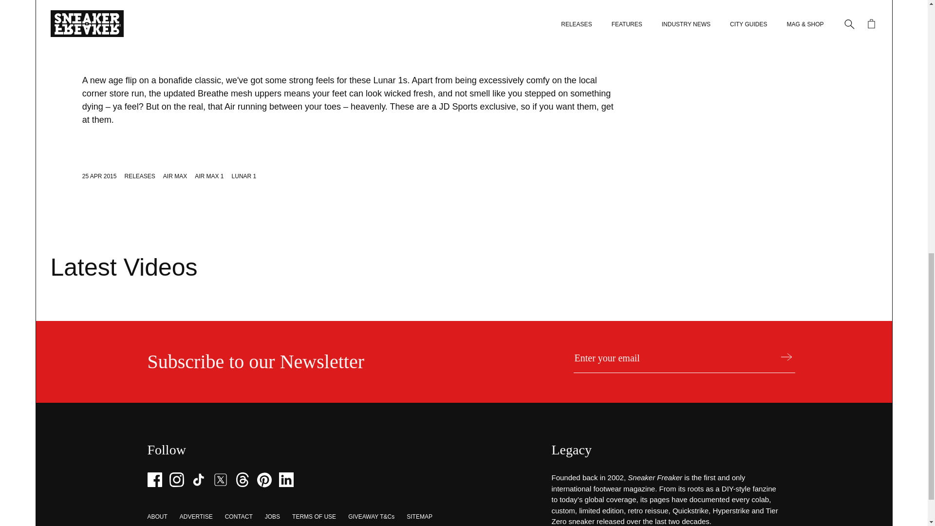  What do you see at coordinates (208, 176) in the screenshot?
I see `AIR MAX 1` at bounding box center [208, 176].